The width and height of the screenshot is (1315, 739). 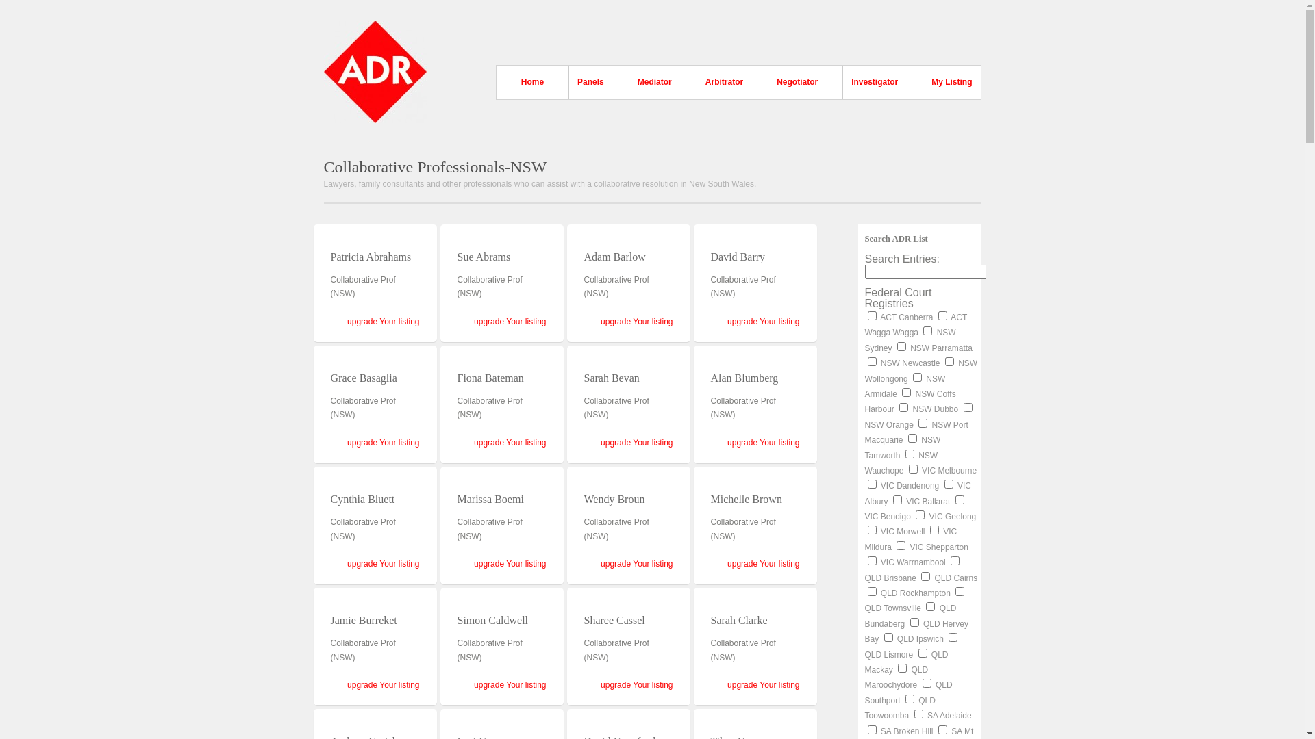 I want to click on upgrade Your listing, so click(x=637, y=443).